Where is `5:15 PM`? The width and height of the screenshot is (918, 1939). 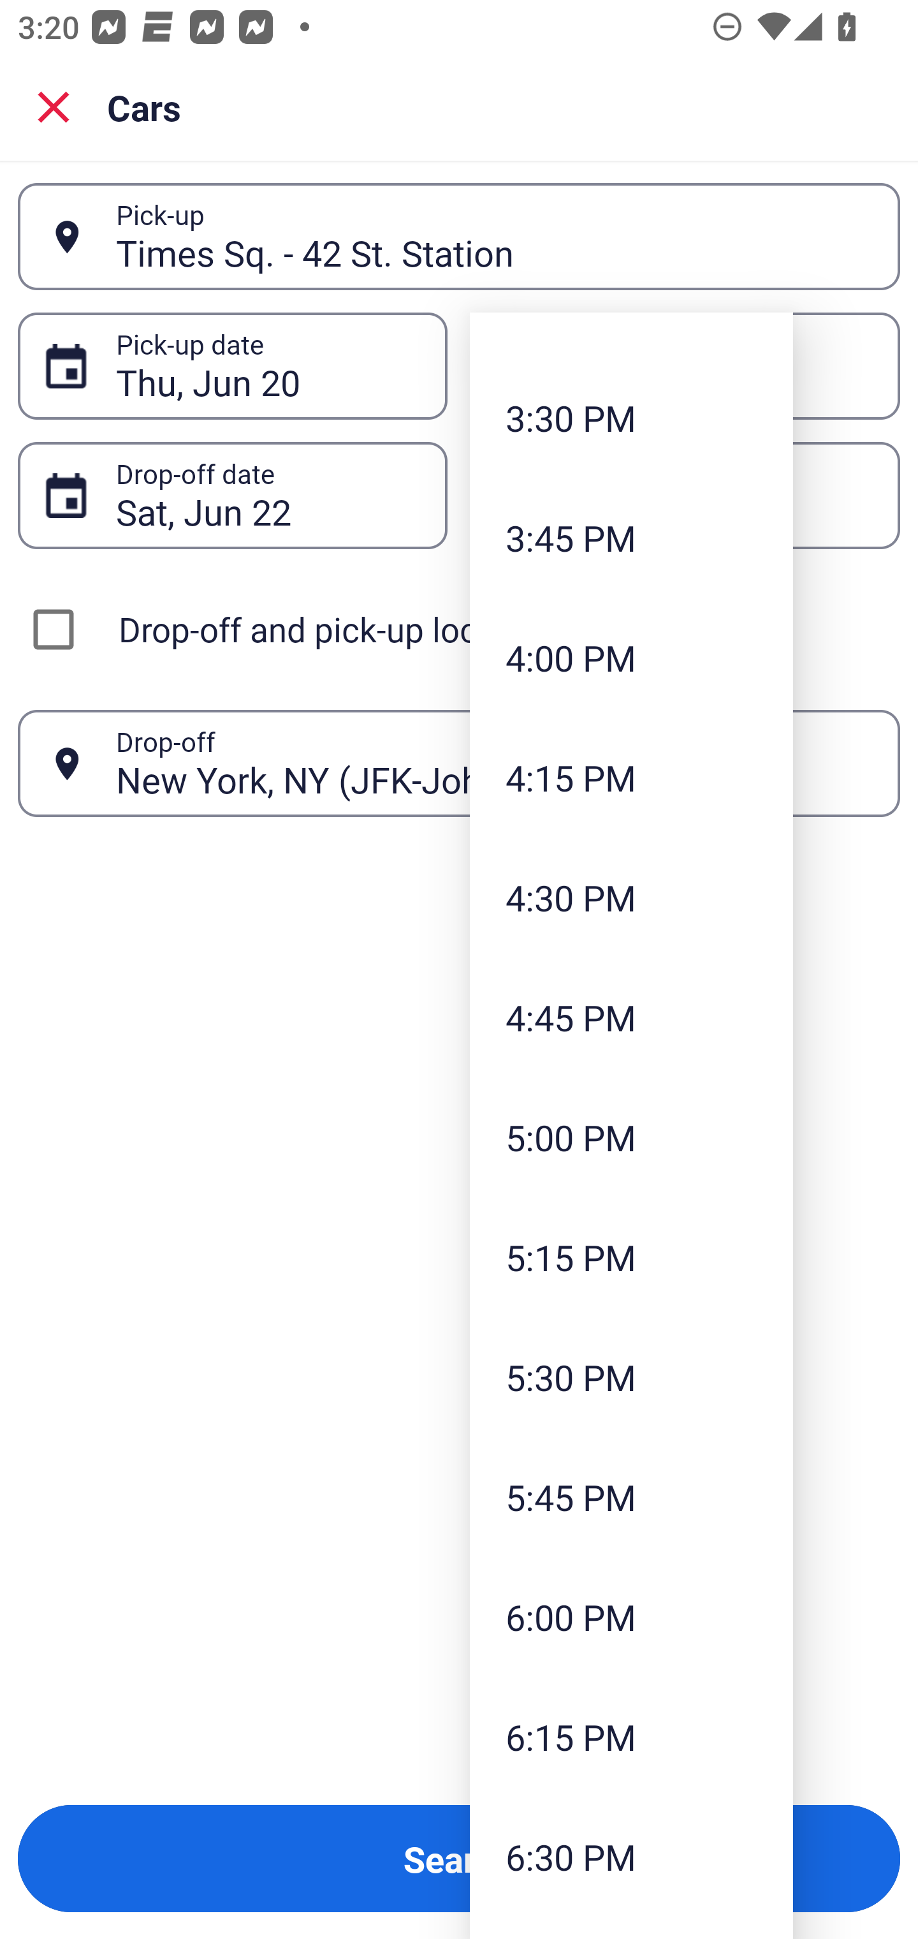 5:15 PM is located at coordinates (631, 1257).